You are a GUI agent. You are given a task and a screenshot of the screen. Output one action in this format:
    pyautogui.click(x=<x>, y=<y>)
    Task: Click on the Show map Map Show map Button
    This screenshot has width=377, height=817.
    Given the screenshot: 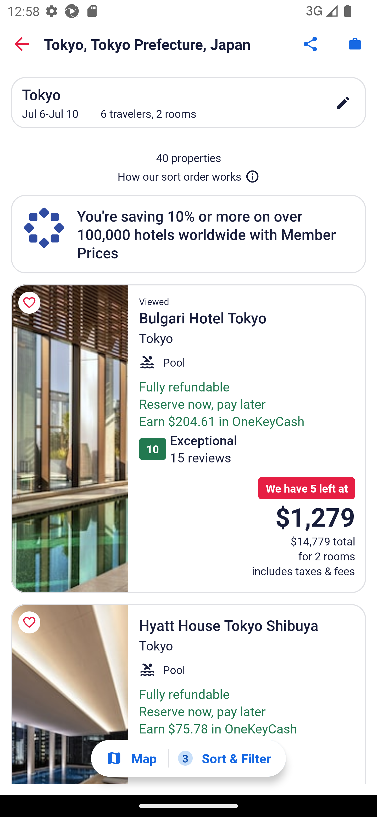 What is the action you would take?
    pyautogui.click(x=131, y=758)
    